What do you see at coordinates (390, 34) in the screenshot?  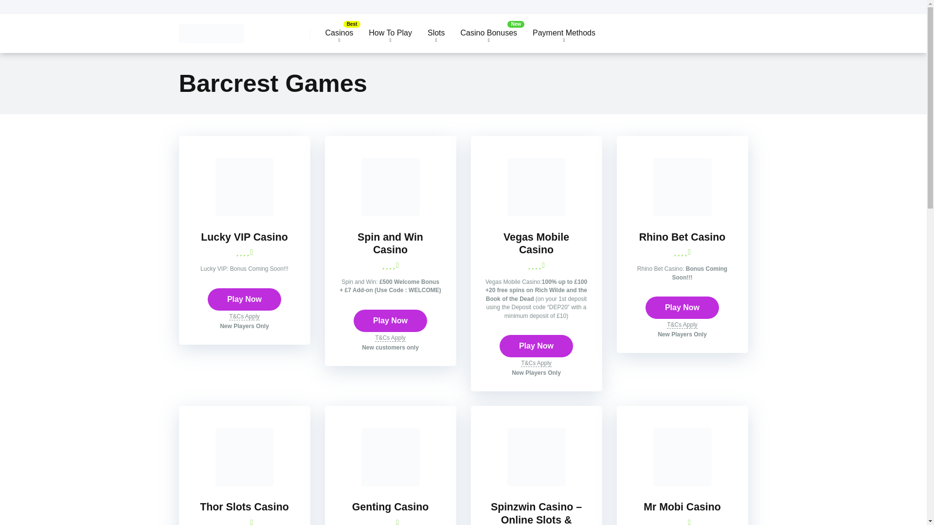 I see `How To Play` at bounding box center [390, 34].